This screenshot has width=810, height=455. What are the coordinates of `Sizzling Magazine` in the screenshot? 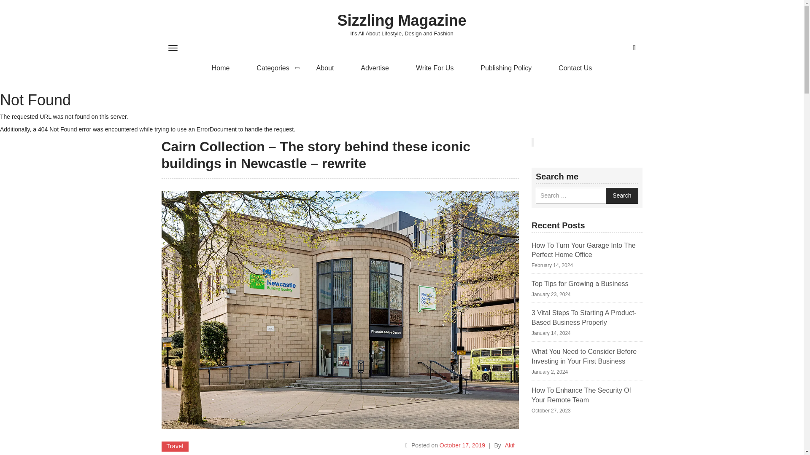 It's located at (402, 19).